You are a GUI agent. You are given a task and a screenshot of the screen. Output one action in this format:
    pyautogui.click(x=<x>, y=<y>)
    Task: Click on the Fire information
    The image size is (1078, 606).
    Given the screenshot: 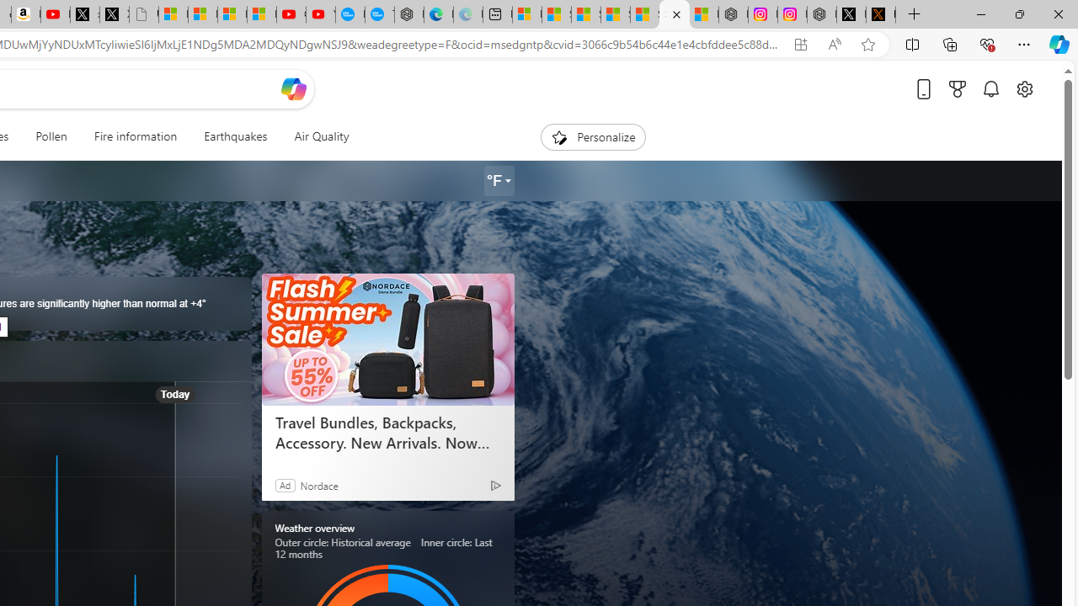 What is the action you would take?
    pyautogui.click(x=135, y=136)
    